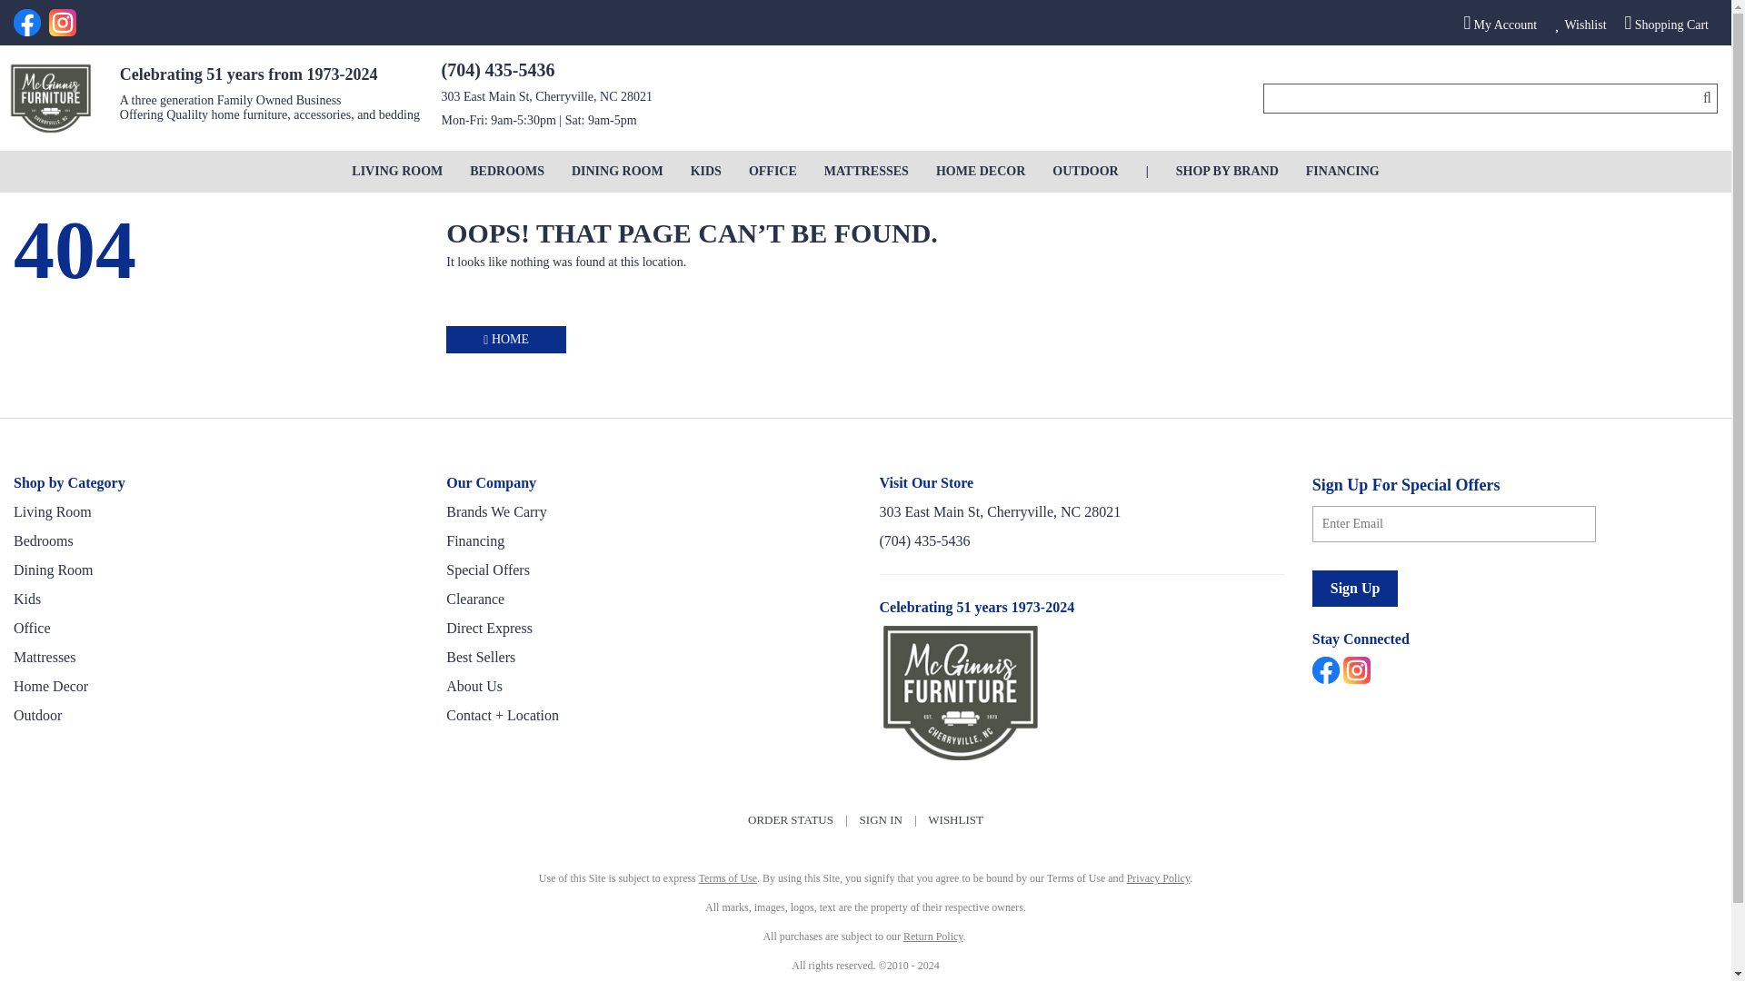  I want to click on Wishlist, so click(1580, 23).